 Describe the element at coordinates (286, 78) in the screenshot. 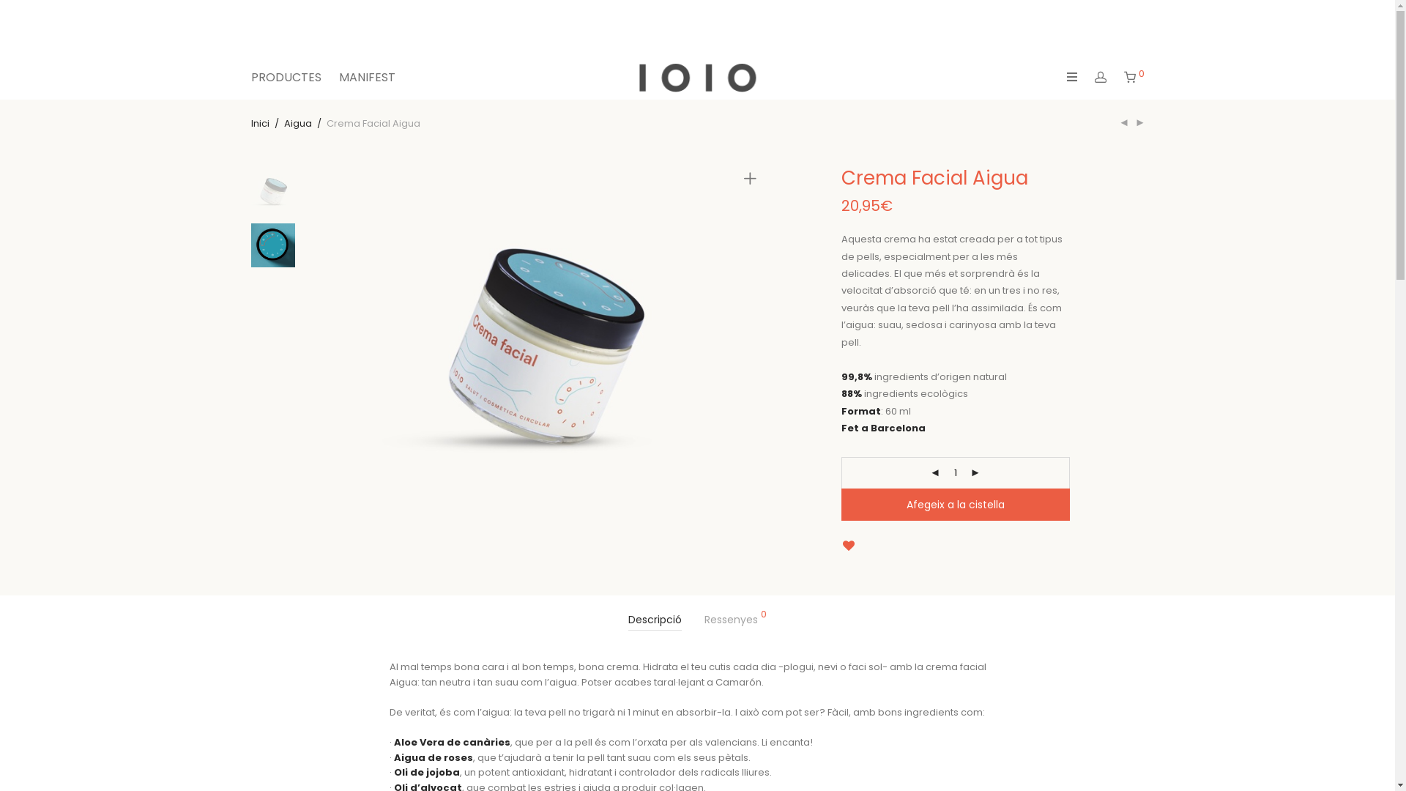

I see `PRODUCTES` at that location.